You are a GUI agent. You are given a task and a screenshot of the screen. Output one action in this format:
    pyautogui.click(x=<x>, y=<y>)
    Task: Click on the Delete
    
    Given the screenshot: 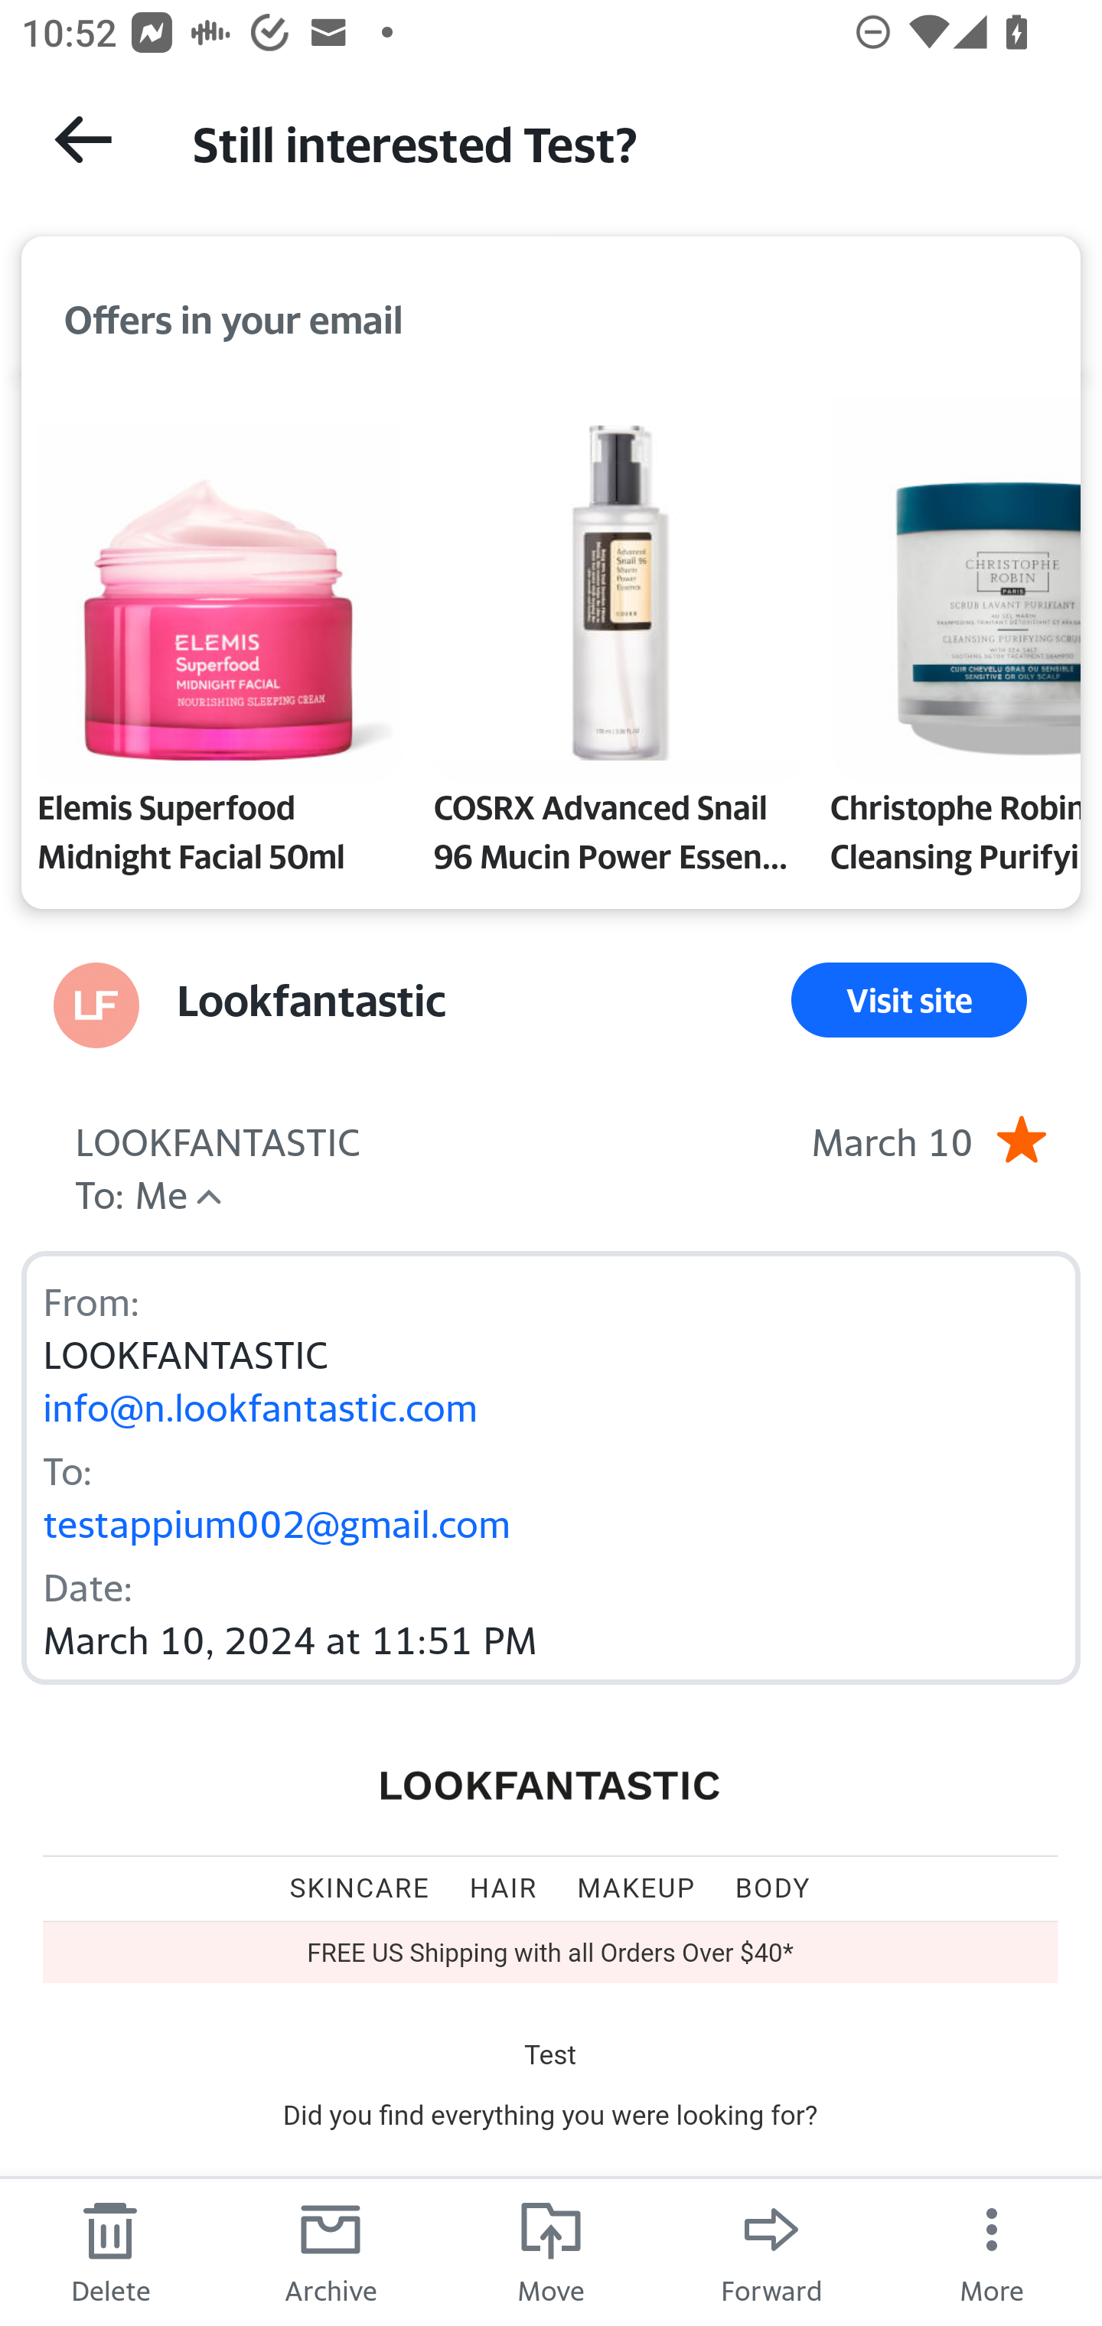 What is the action you would take?
    pyautogui.click(x=110, y=2251)
    